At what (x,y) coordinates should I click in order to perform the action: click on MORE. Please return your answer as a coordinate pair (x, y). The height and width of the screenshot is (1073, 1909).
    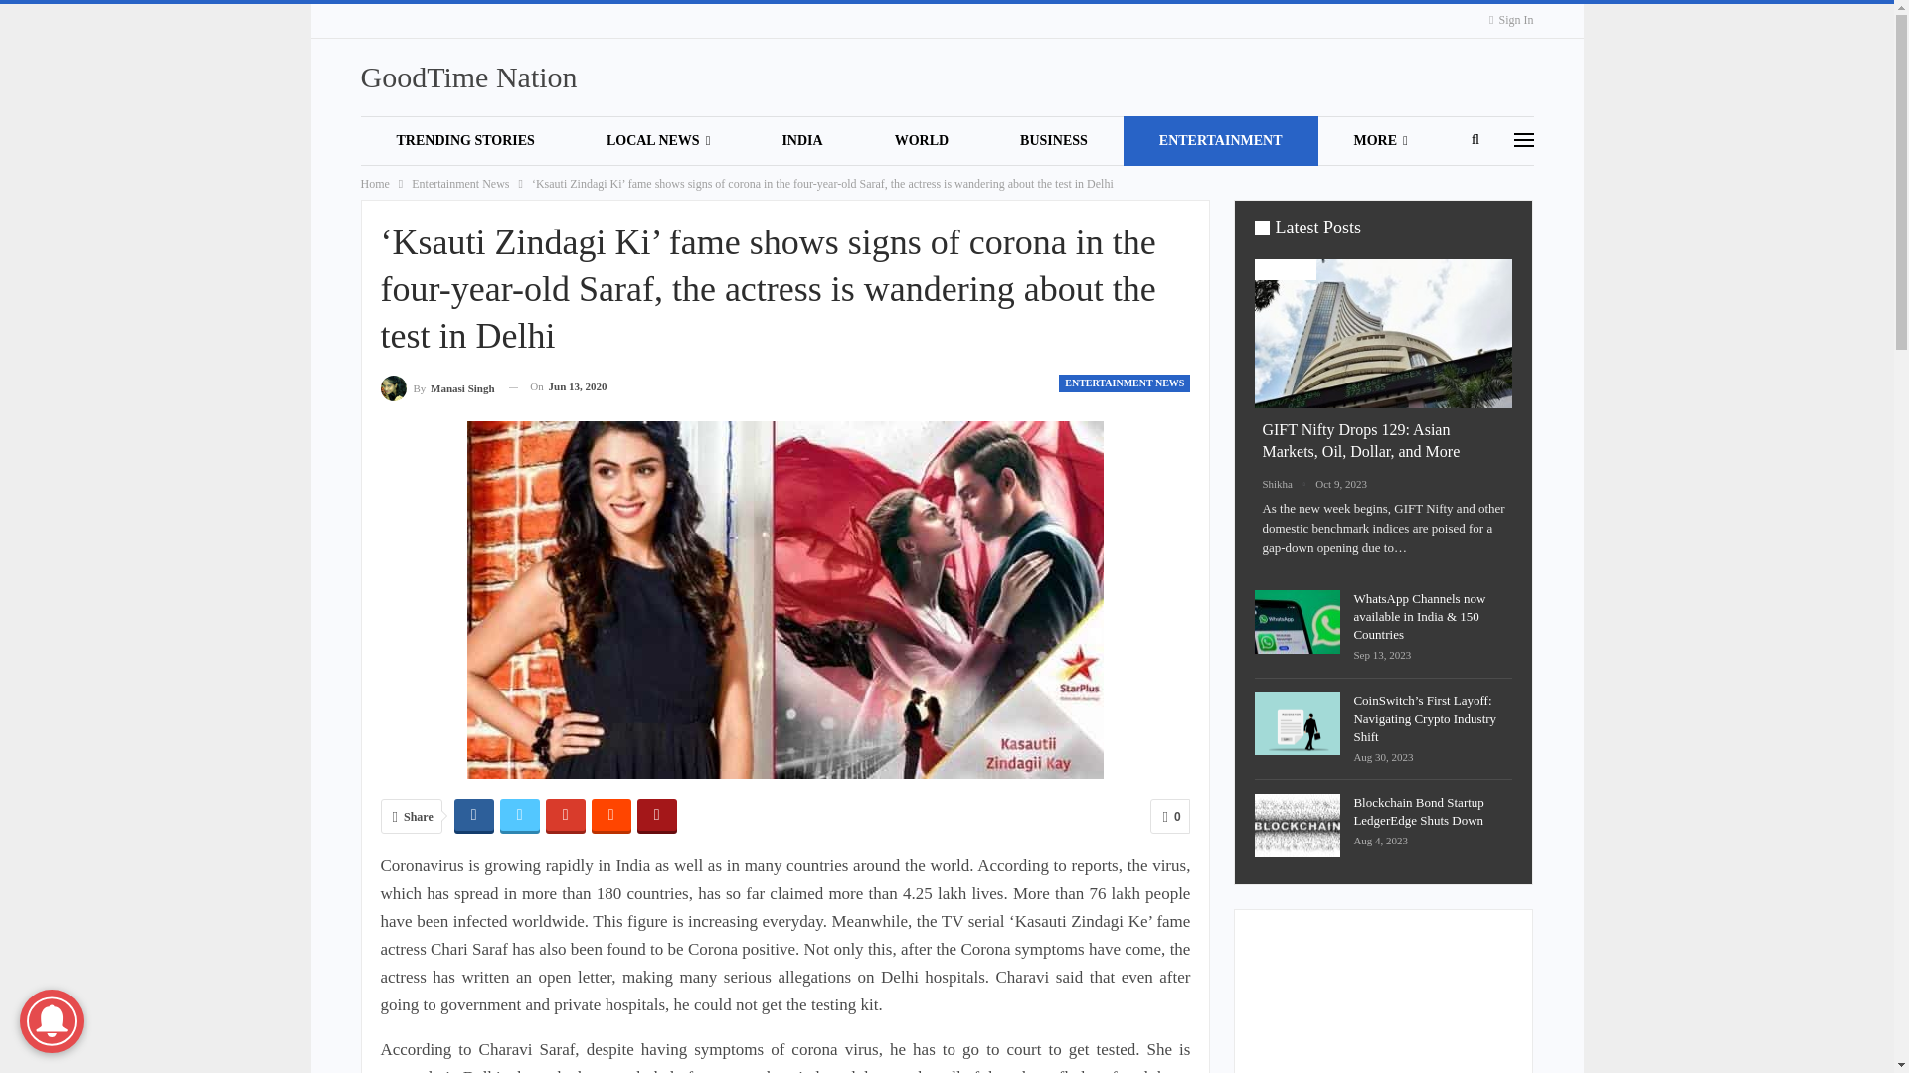
    Looking at the image, I should click on (1380, 141).